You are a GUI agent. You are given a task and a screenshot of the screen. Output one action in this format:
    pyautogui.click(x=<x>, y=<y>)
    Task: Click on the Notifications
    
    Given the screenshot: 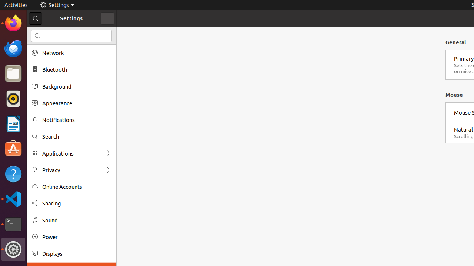 What is the action you would take?
    pyautogui.click(x=77, y=120)
    